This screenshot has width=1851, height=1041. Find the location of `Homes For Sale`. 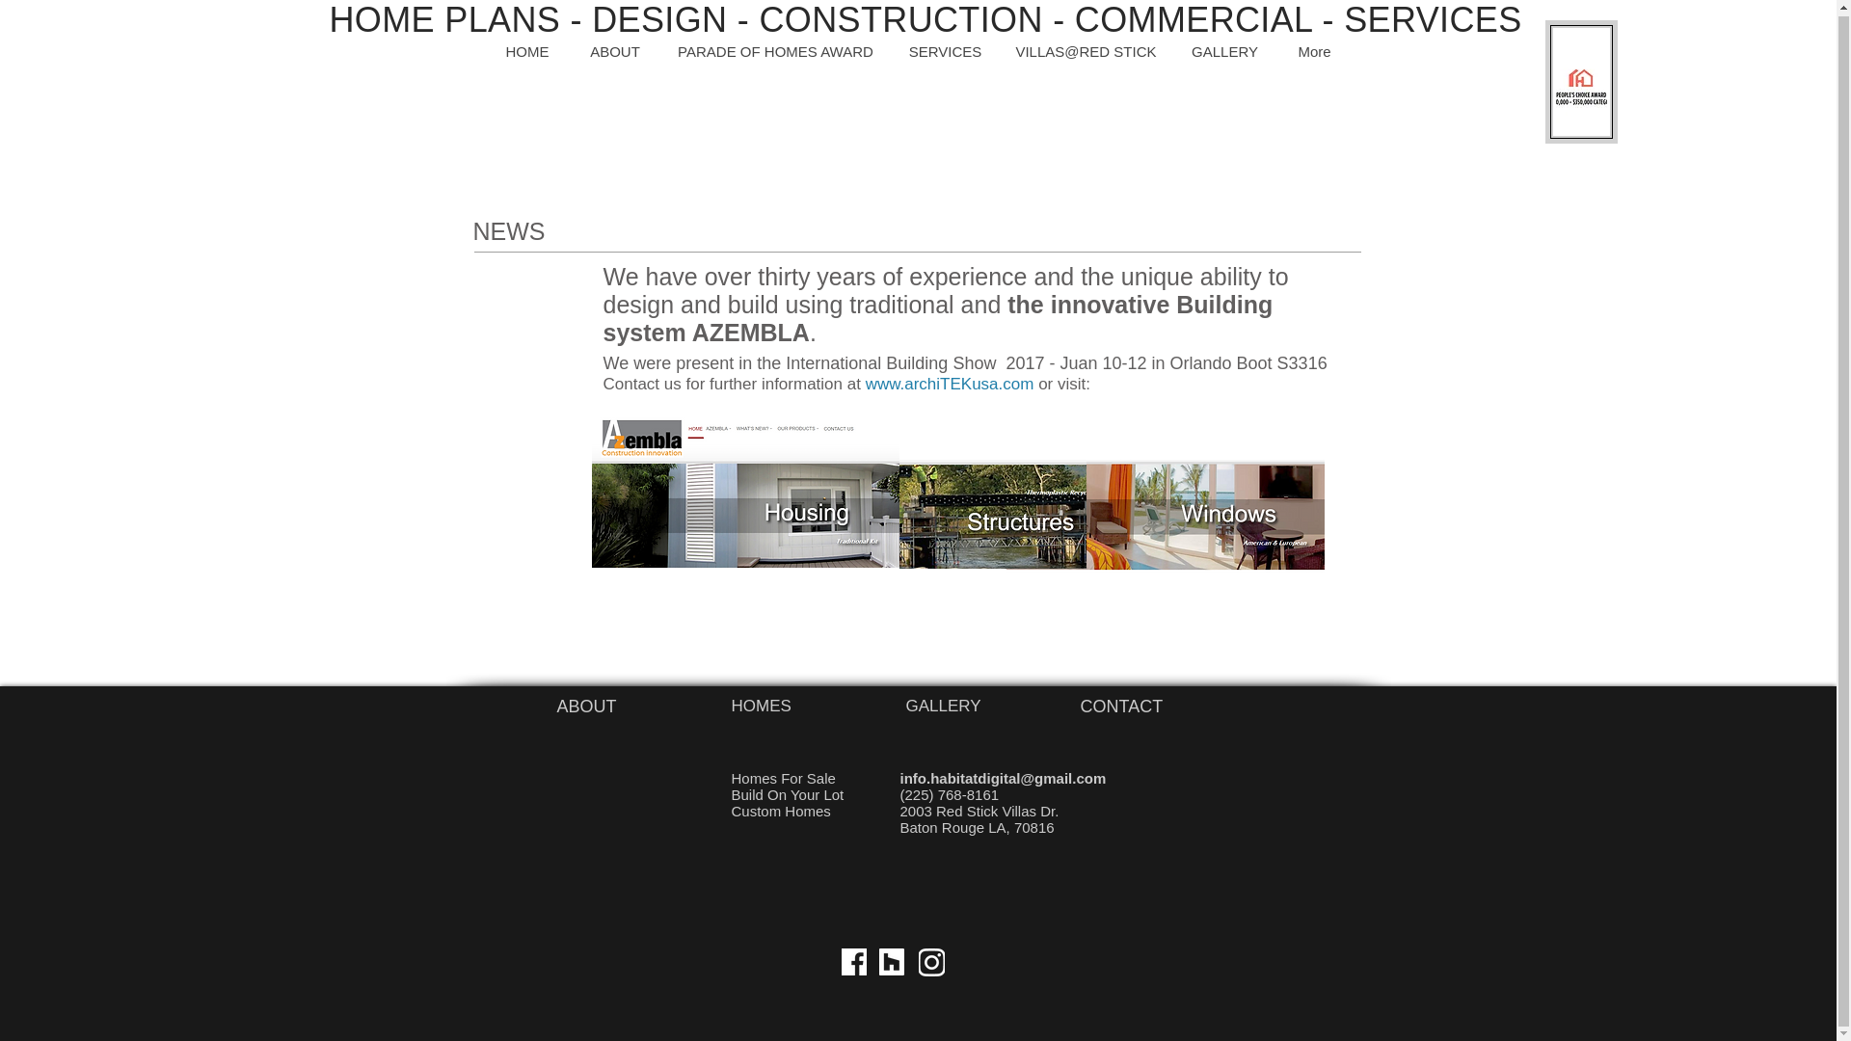

Homes For Sale is located at coordinates (783, 779).